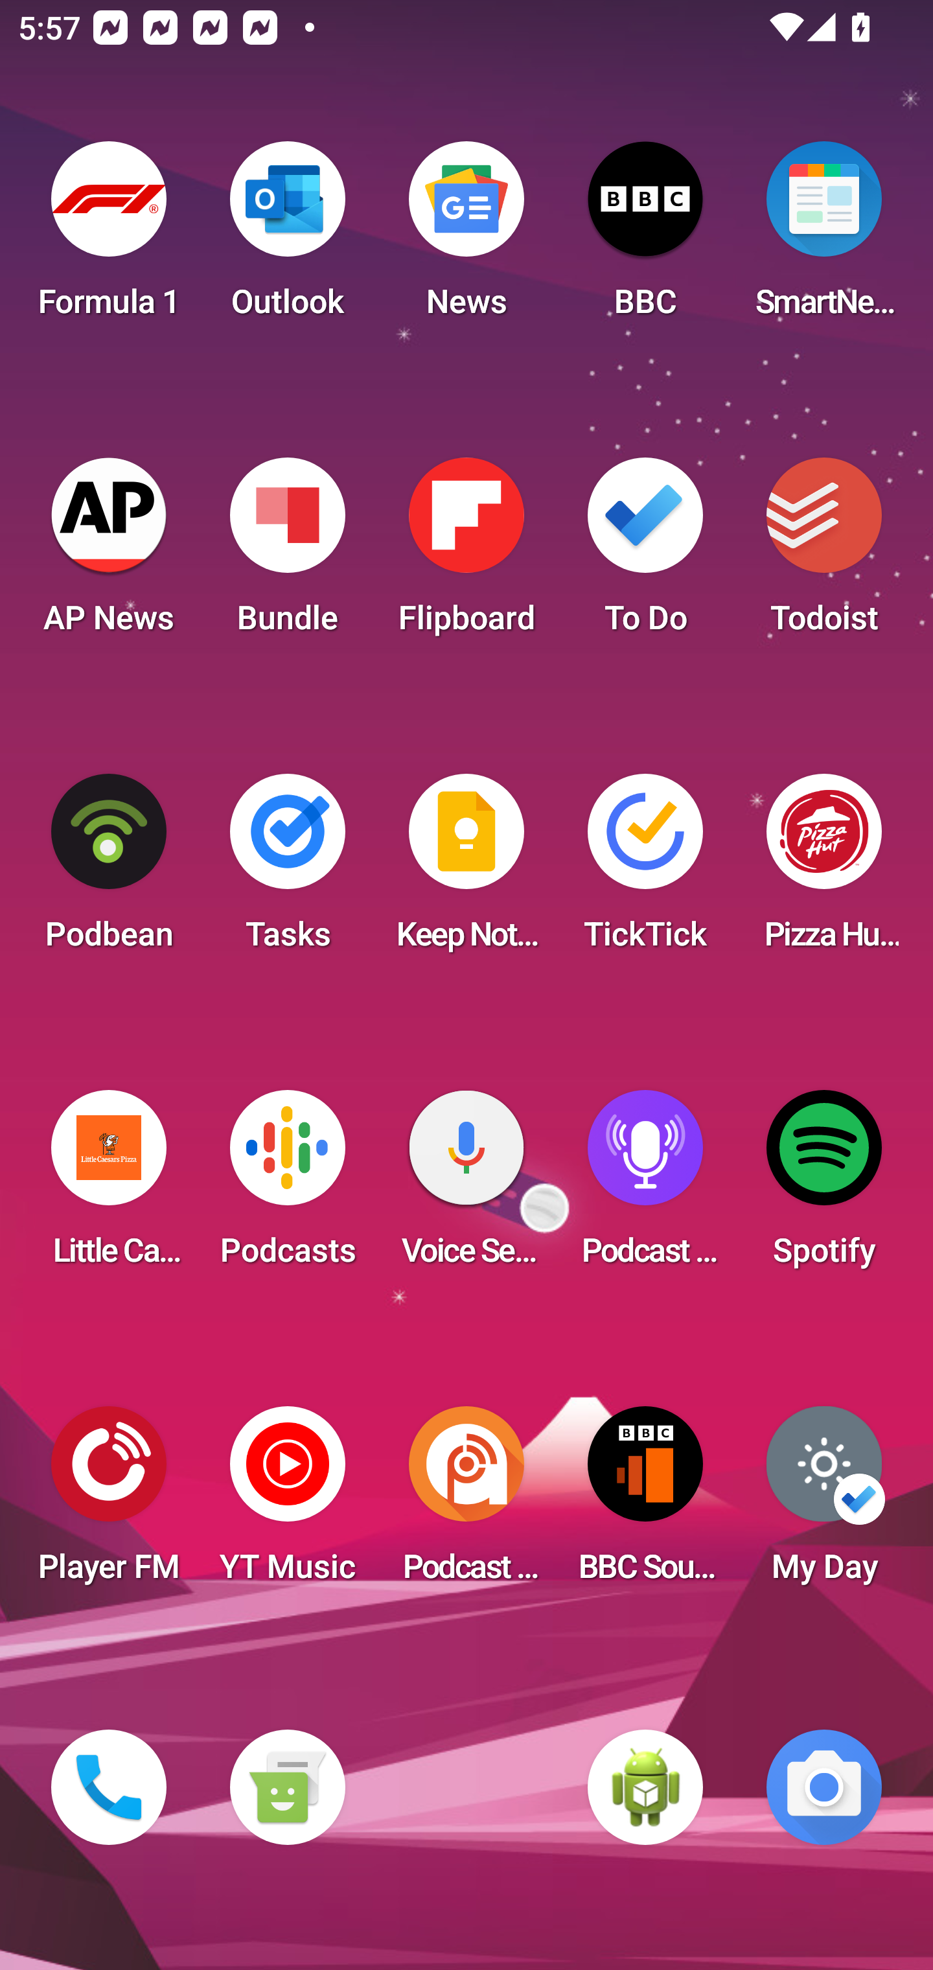 The image size is (933, 1970). What do you see at coordinates (824, 237) in the screenshot?
I see `SmartNews` at bounding box center [824, 237].